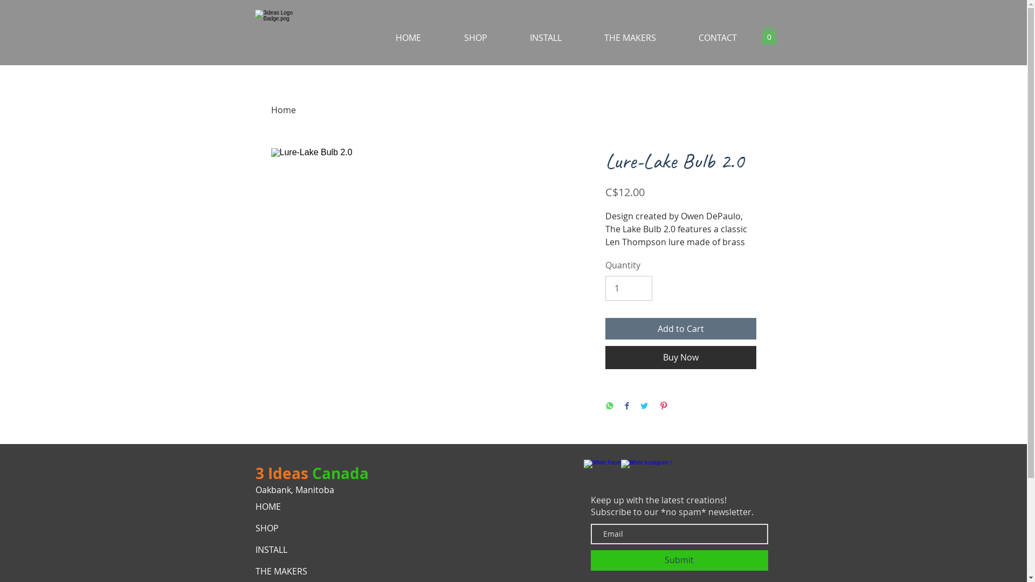  I want to click on INSTALL, so click(532, 38).